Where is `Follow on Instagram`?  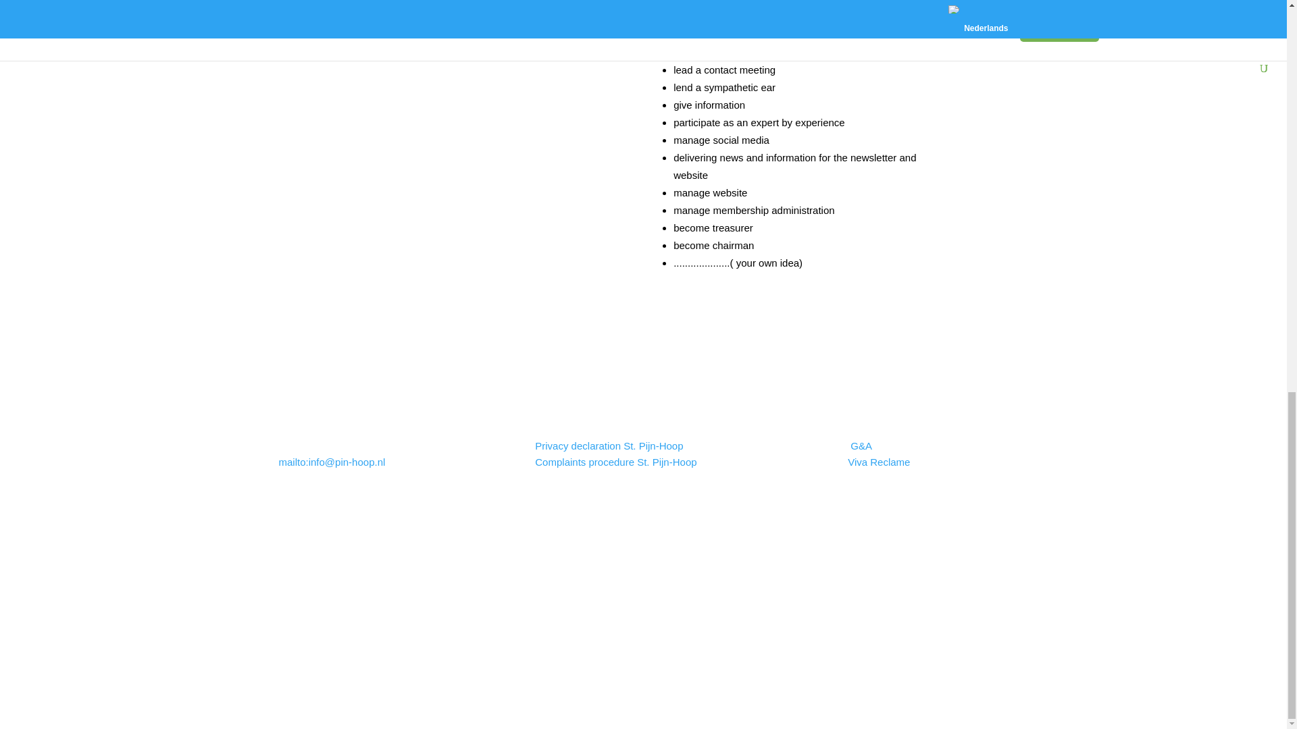 Follow on Instagram is located at coordinates (657, 634).